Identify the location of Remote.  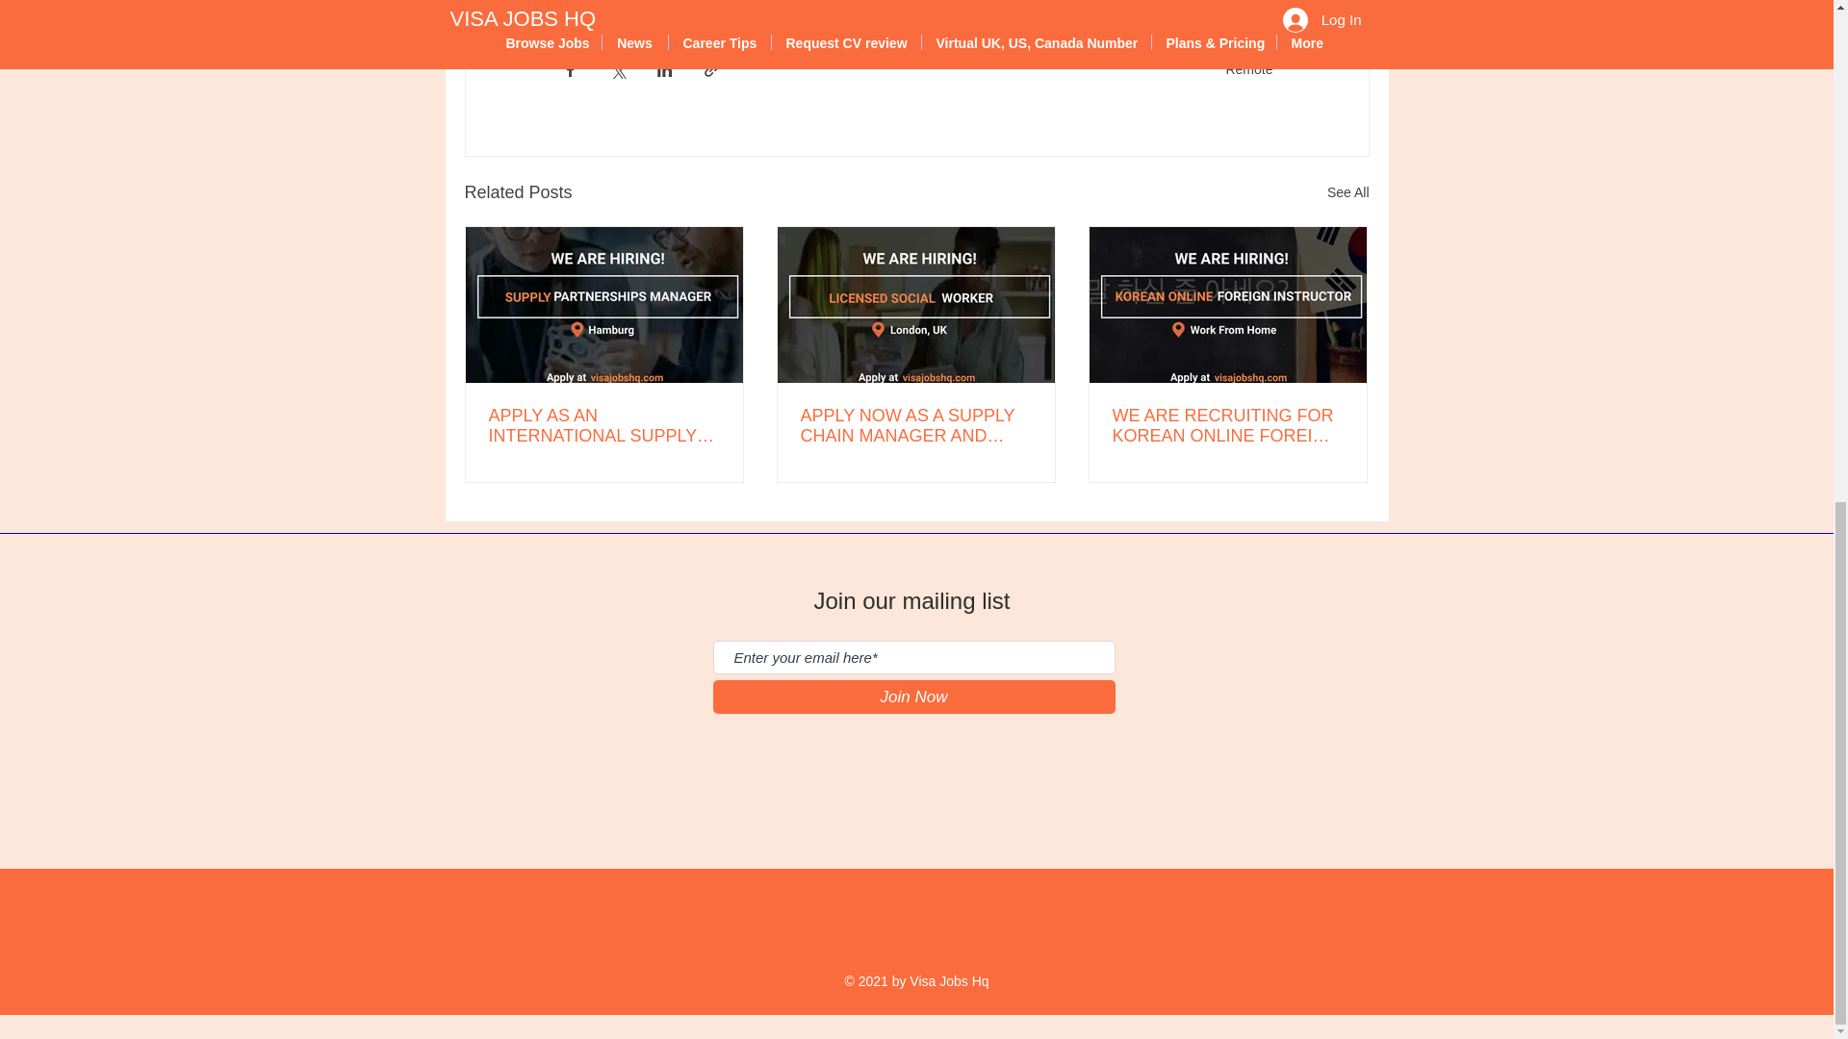
(1248, 68).